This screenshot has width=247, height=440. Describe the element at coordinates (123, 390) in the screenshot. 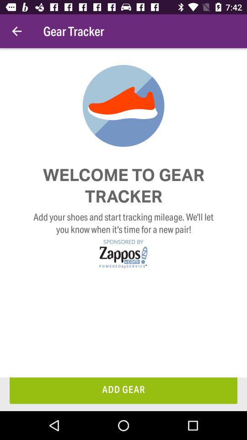

I see `flip until the add gear item` at that location.